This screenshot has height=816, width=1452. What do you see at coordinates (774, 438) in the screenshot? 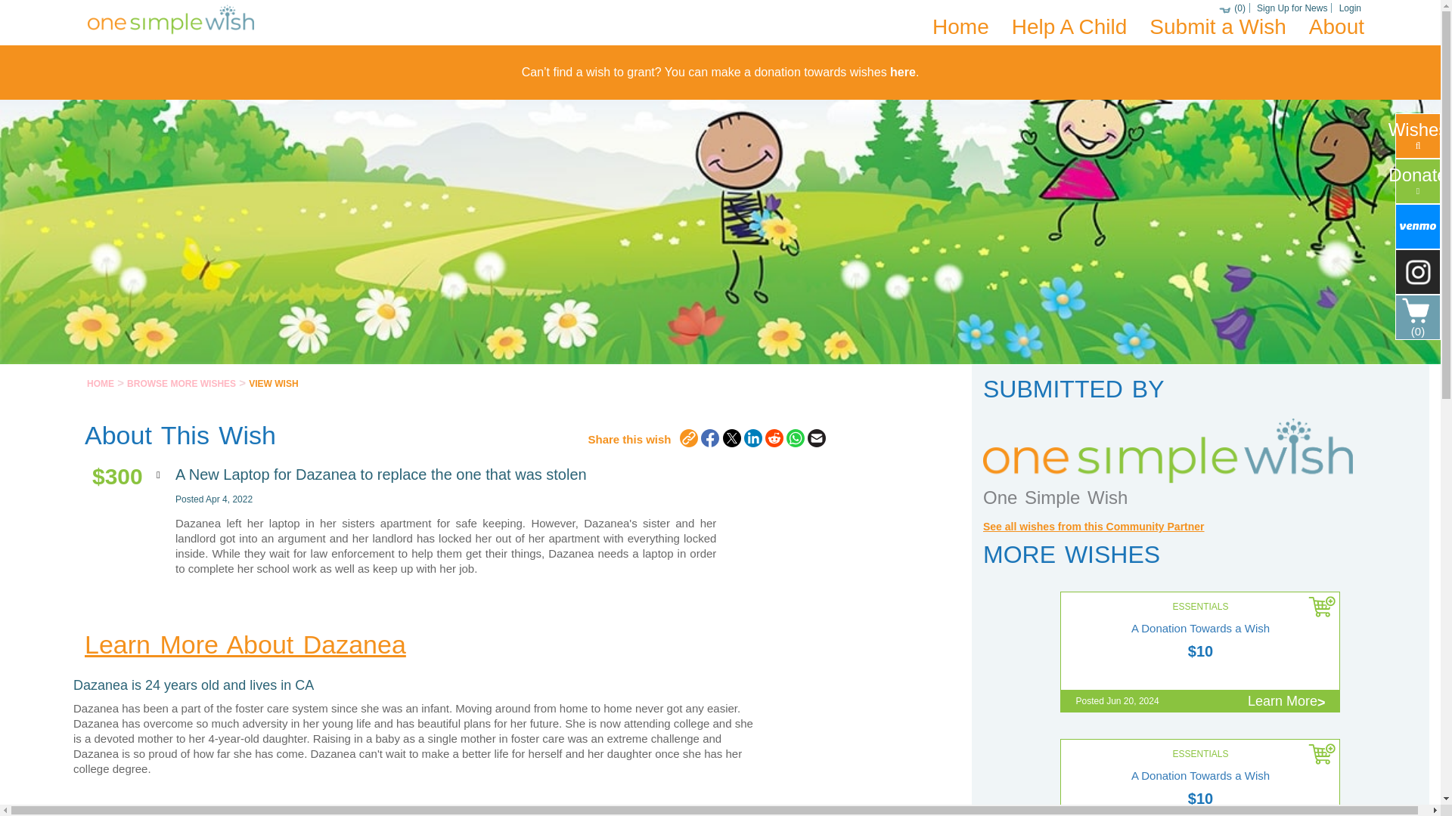
I see `Reddit` at bounding box center [774, 438].